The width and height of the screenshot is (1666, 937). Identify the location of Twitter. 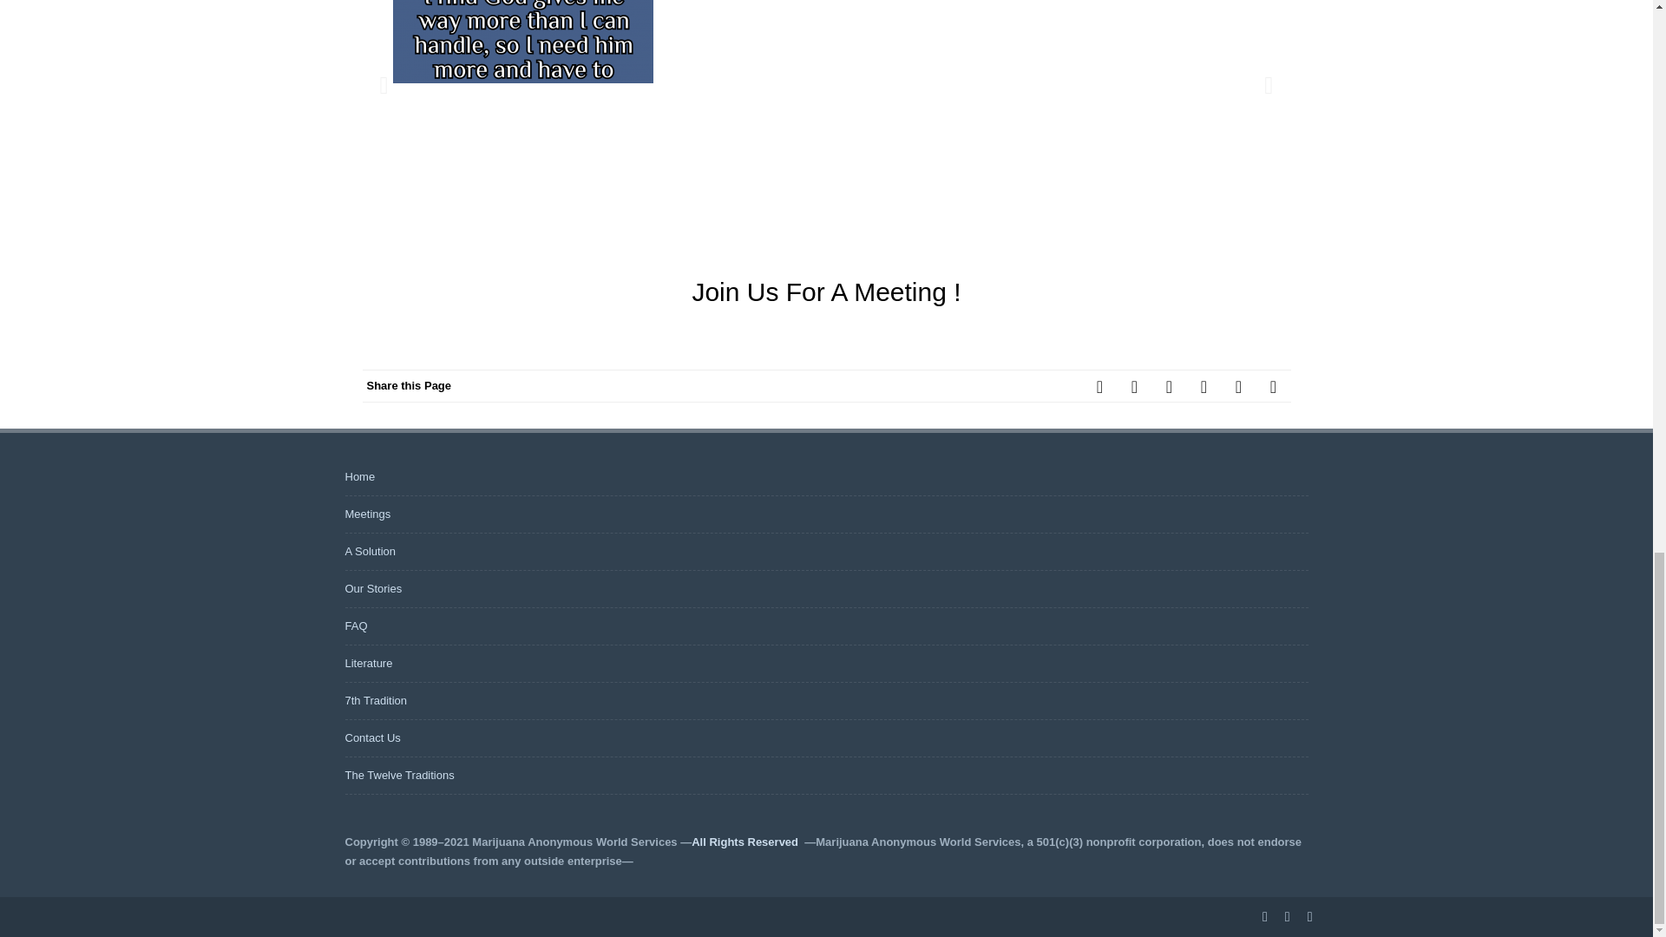
(1135, 386).